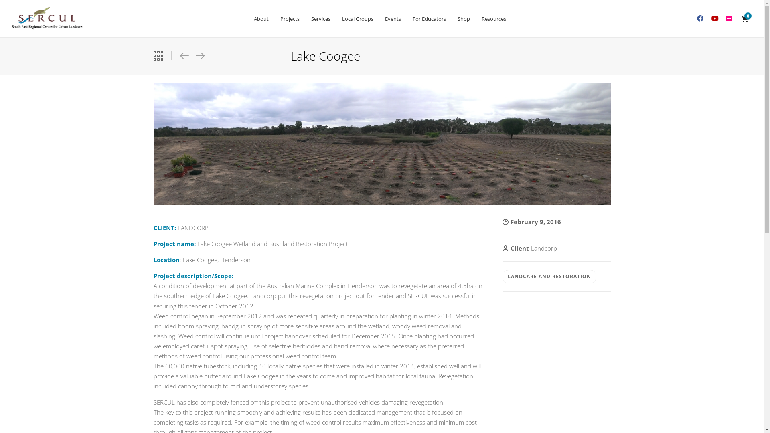 This screenshot has height=433, width=770. I want to click on About, so click(261, 19).